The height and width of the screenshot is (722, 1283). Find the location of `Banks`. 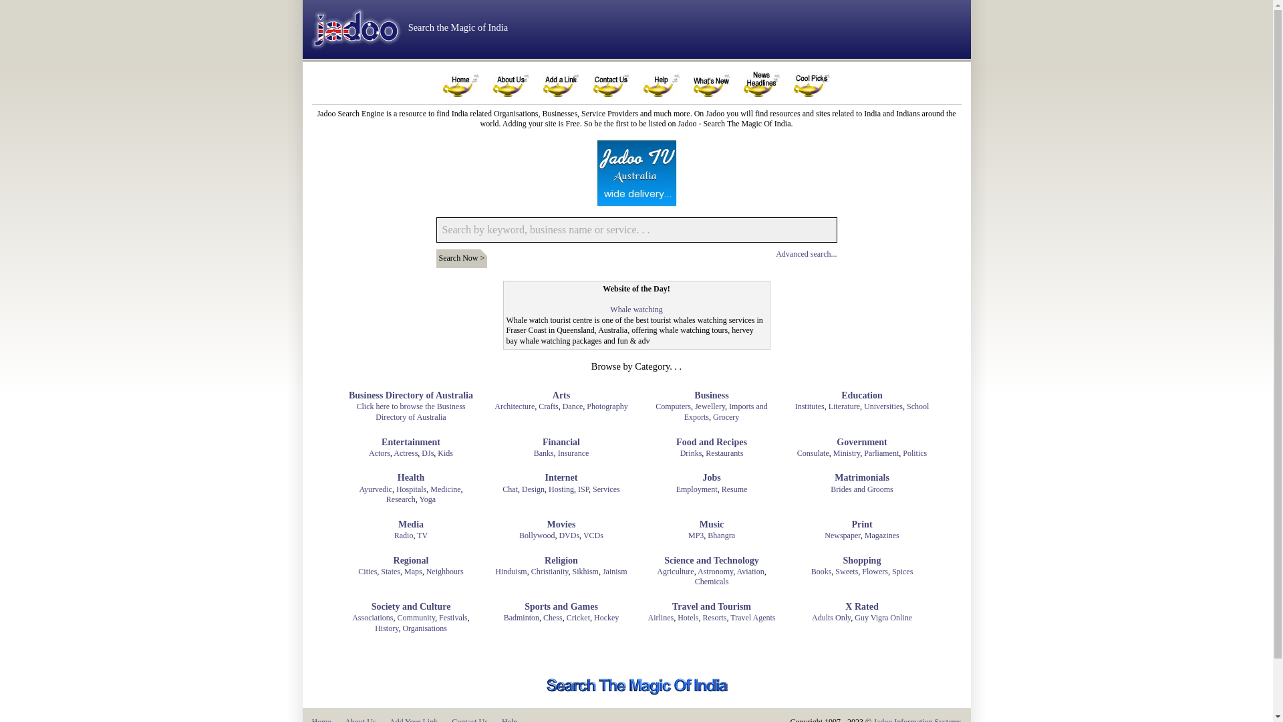

Banks is located at coordinates (544, 453).